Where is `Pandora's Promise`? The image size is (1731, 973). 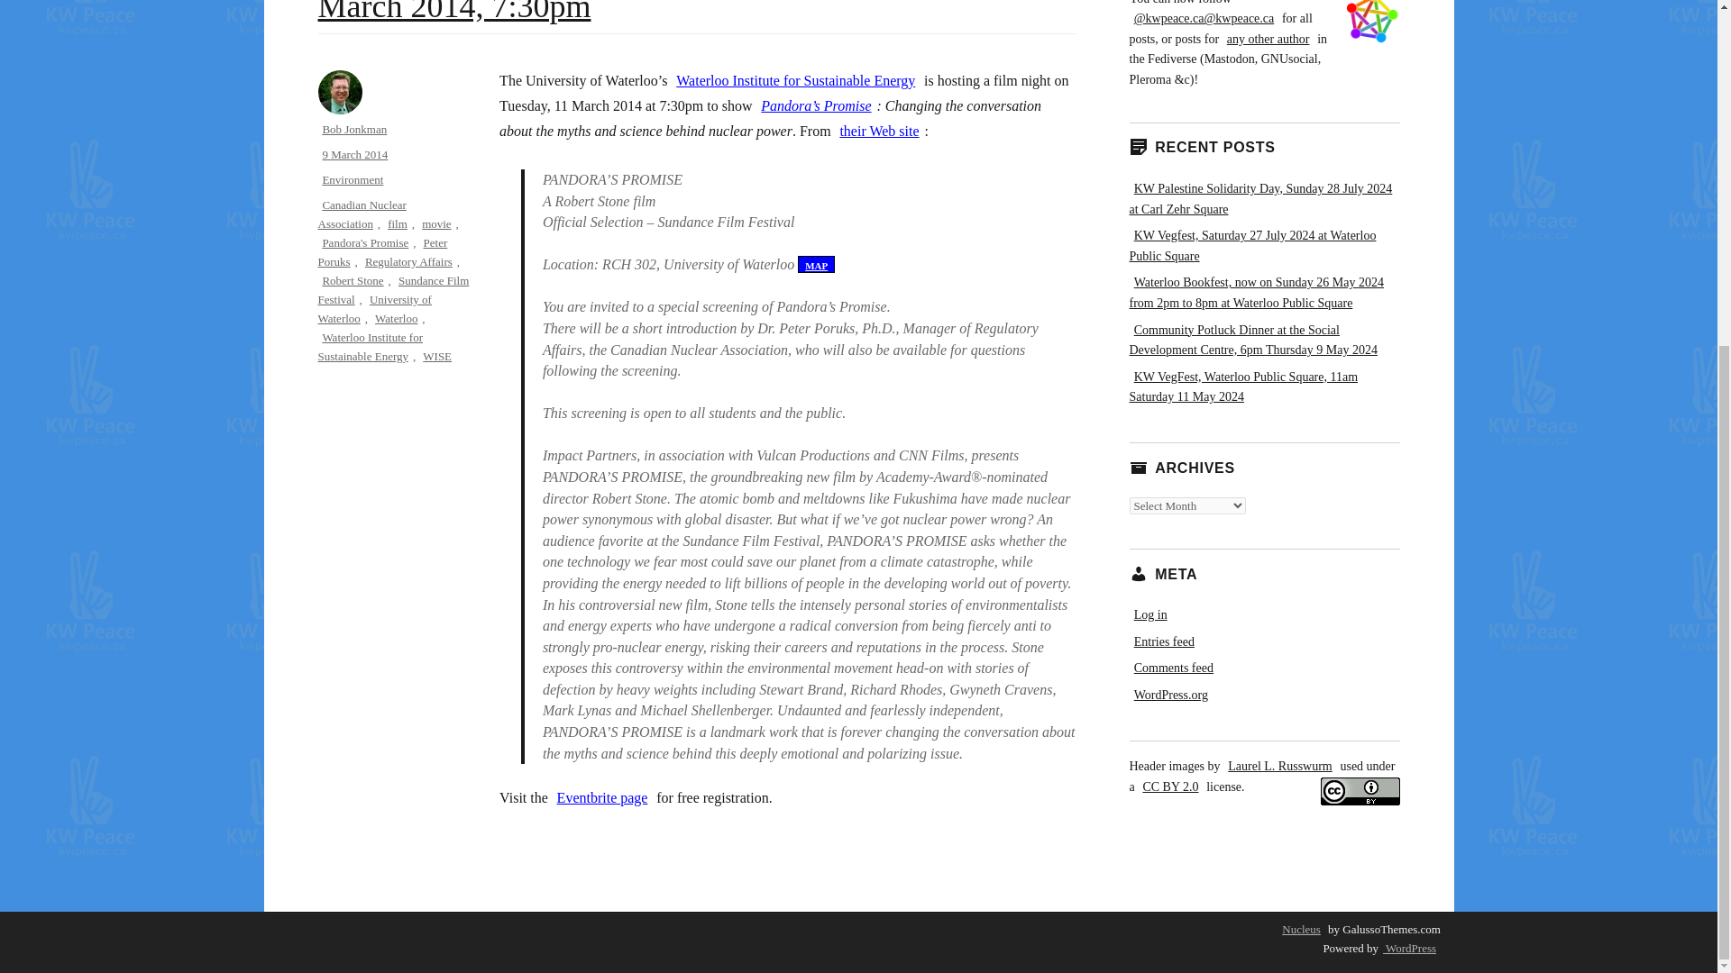
Pandora's Promise is located at coordinates (364, 242).